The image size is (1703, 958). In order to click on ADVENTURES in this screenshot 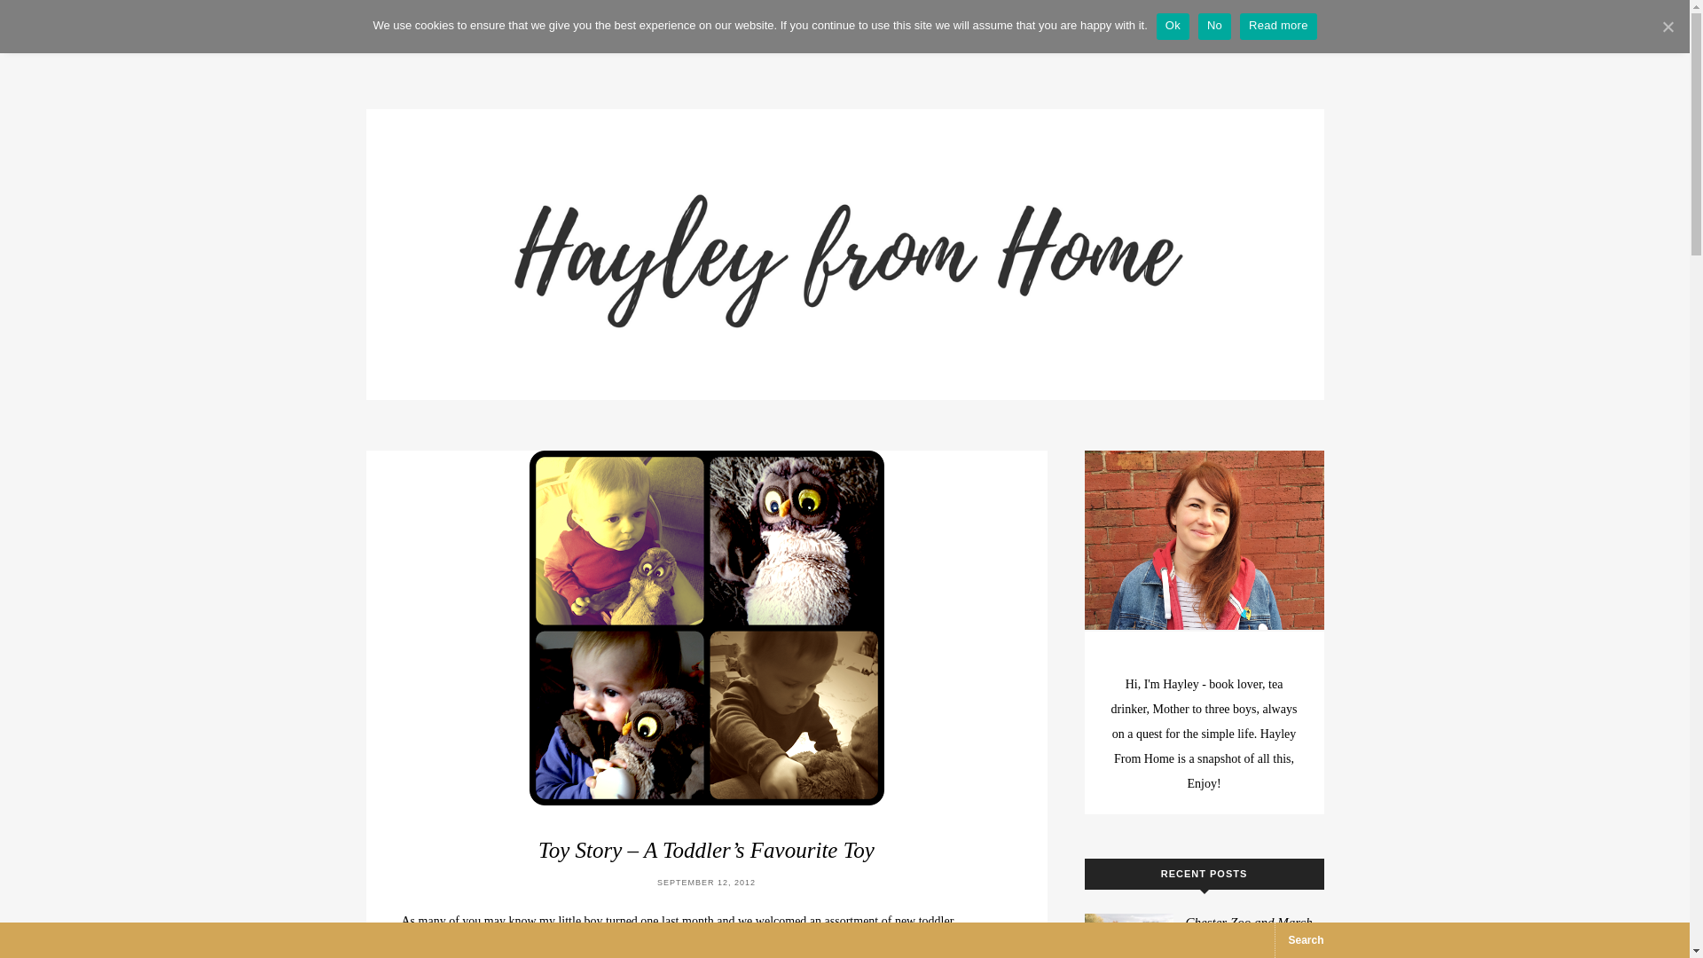, I will do `click(648, 31)`.